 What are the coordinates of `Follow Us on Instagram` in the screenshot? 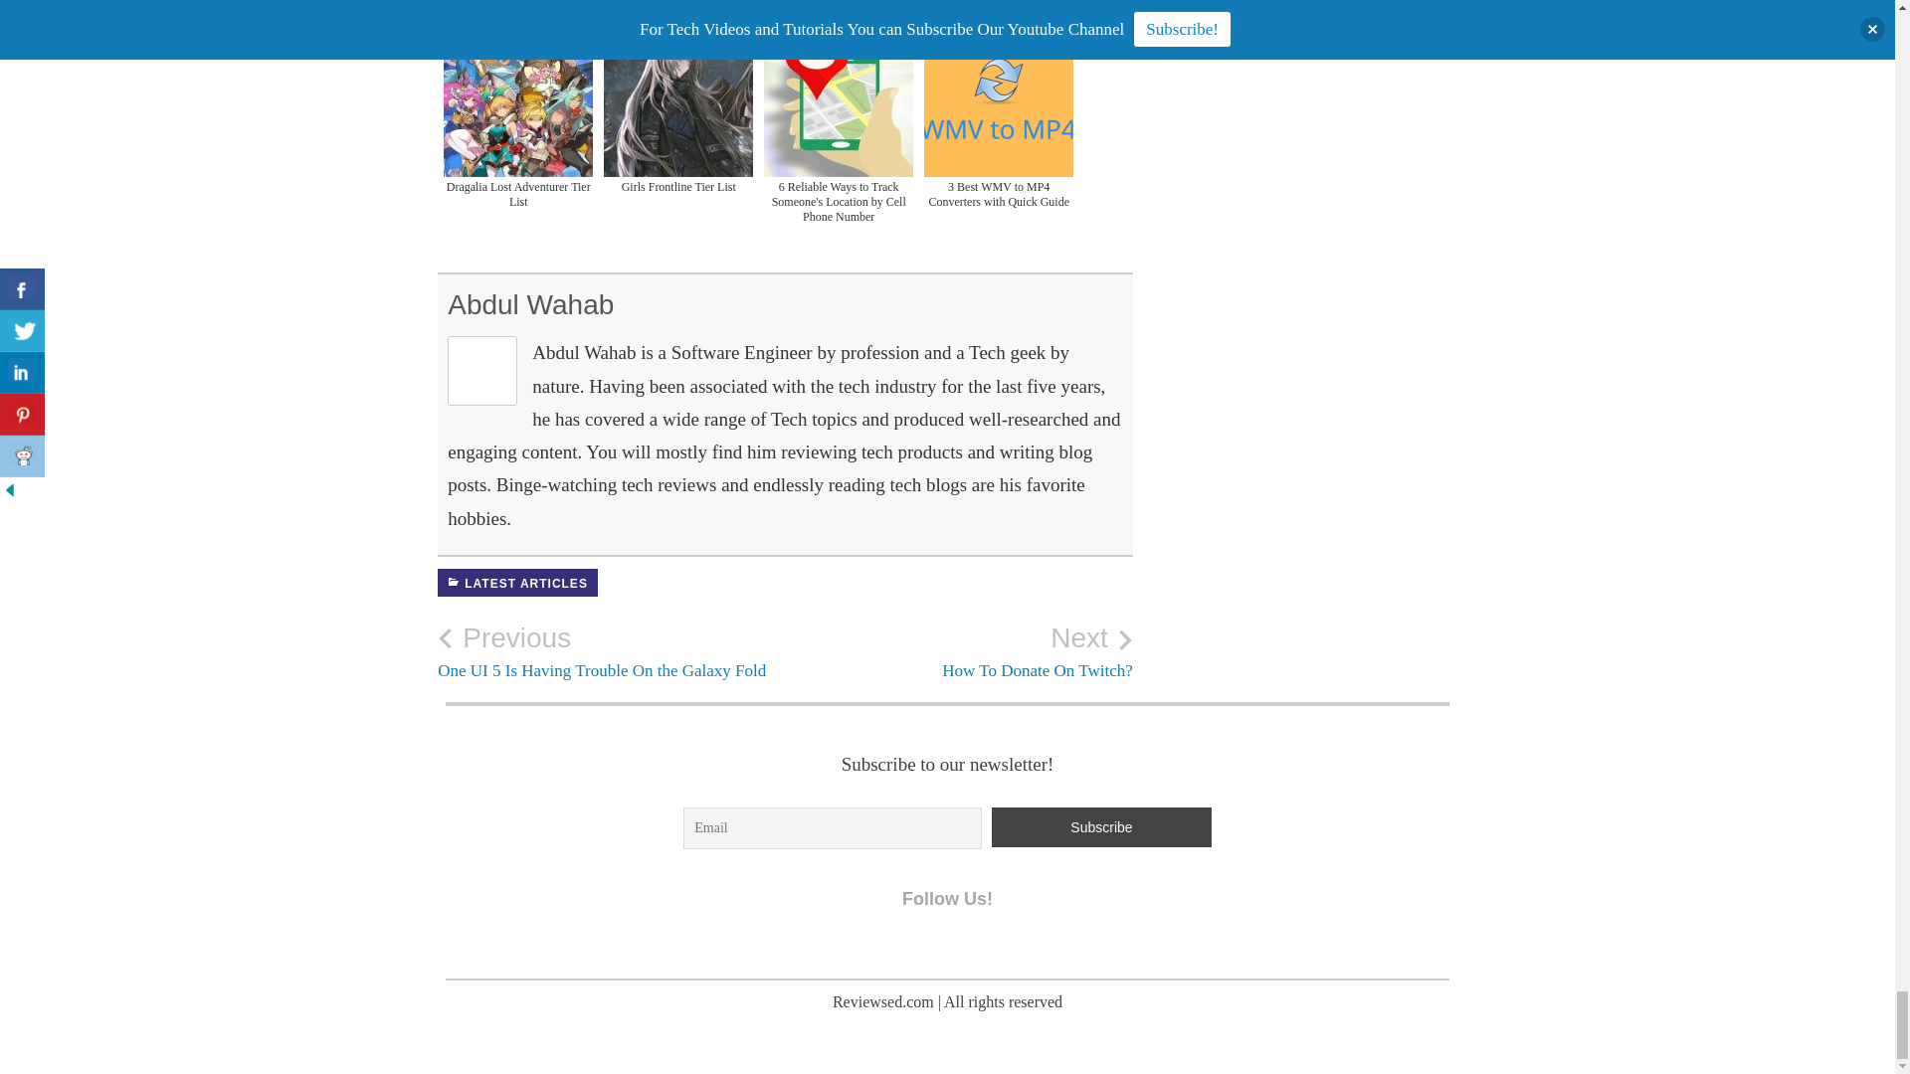 It's located at (985, 951).